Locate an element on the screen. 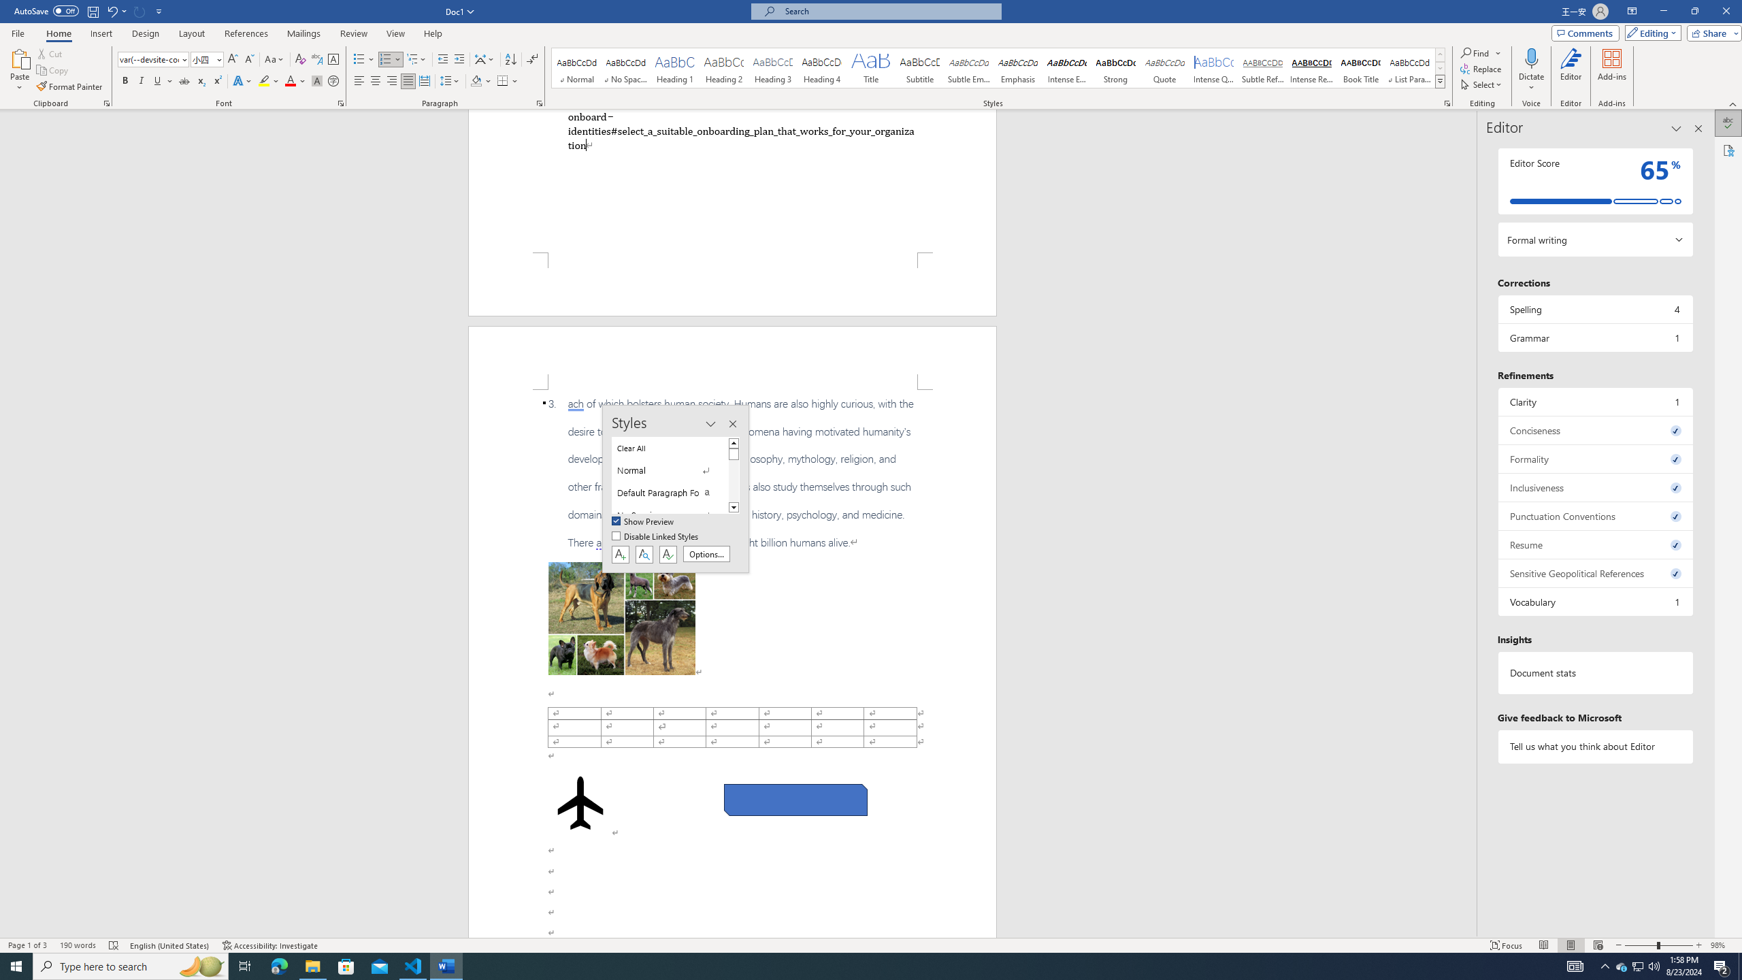  Book Title is located at coordinates (1360, 68).